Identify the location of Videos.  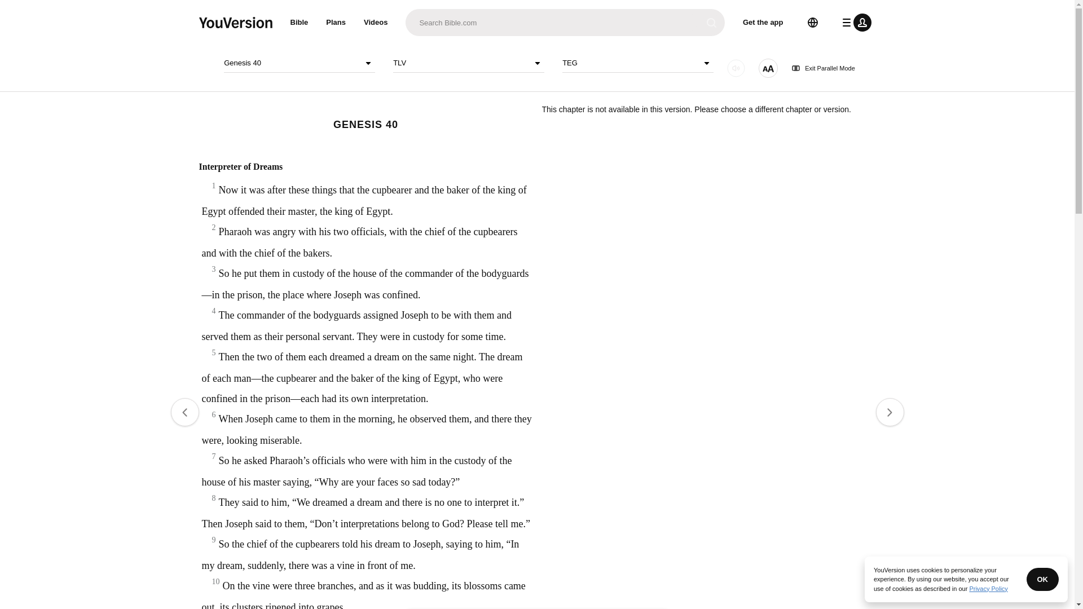
(376, 23).